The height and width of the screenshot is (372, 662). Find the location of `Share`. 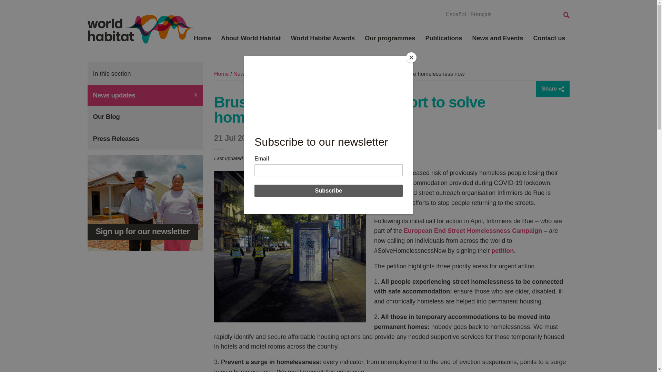

Share is located at coordinates (553, 89).